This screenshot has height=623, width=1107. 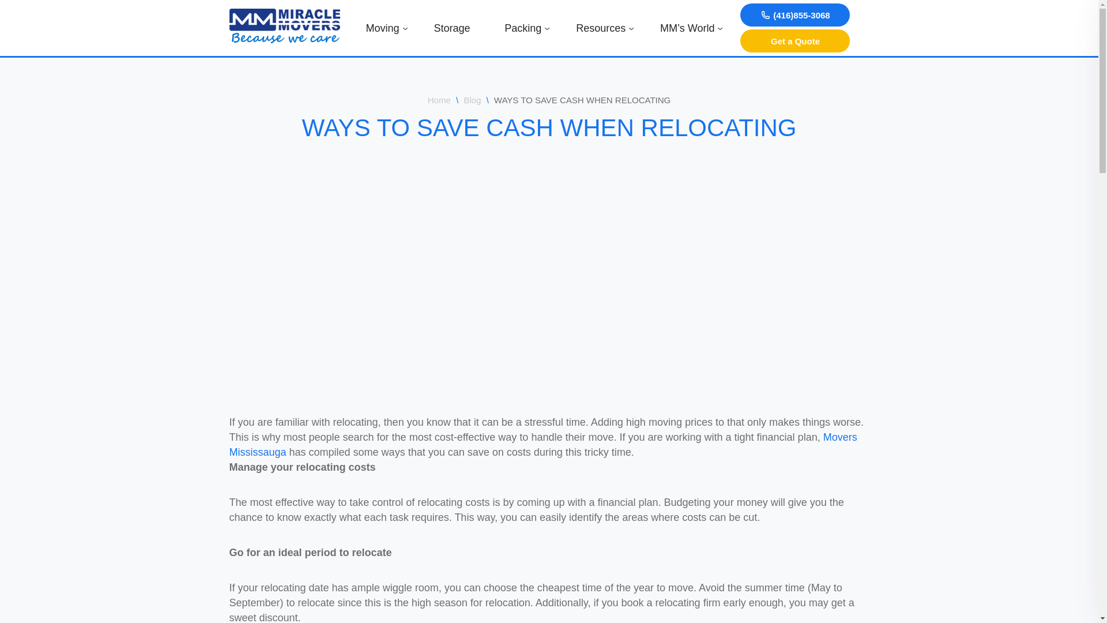 I want to click on Storage, so click(x=451, y=28).